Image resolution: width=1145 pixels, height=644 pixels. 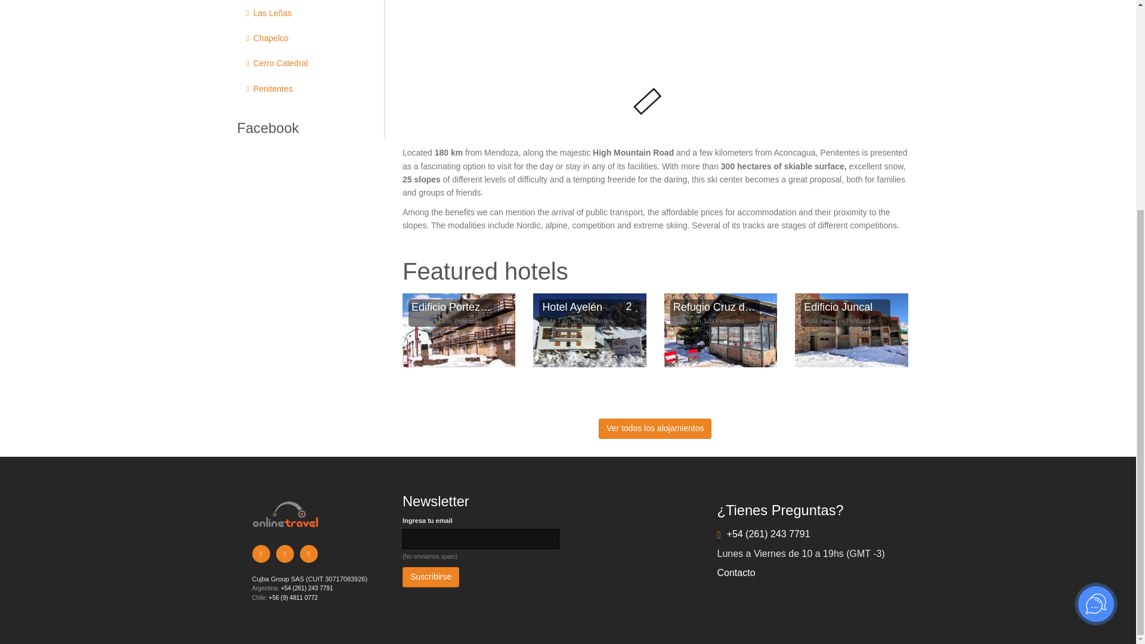 What do you see at coordinates (459, 330) in the screenshot?
I see `Edificio Portezuelo` at bounding box center [459, 330].